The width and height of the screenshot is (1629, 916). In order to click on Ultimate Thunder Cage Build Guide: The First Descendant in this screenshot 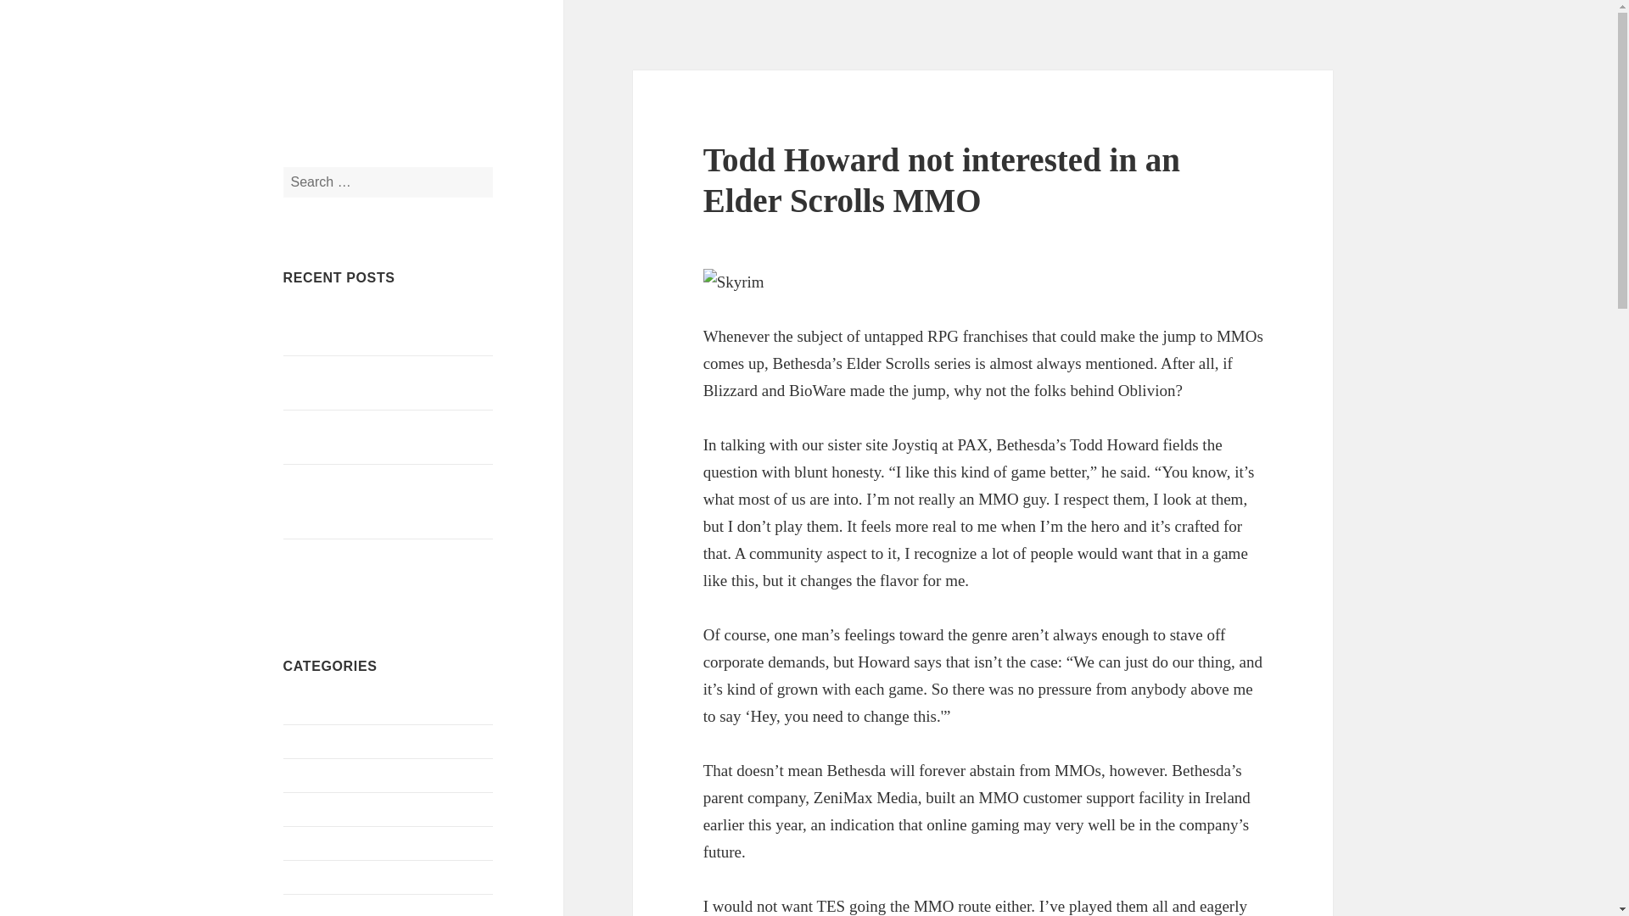, I will do `click(384, 382)`.